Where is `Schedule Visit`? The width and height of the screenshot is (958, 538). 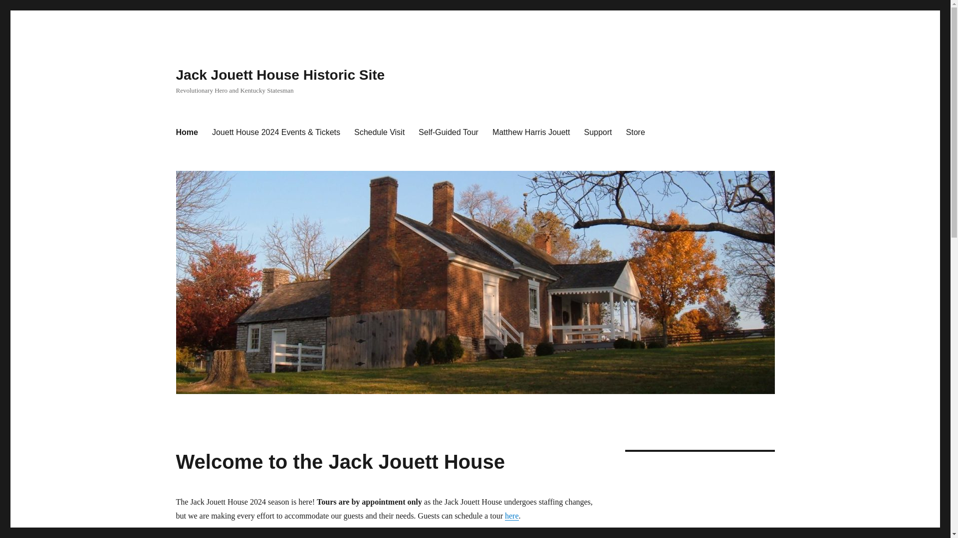 Schedule Visit is located at coordinates (379, 133).